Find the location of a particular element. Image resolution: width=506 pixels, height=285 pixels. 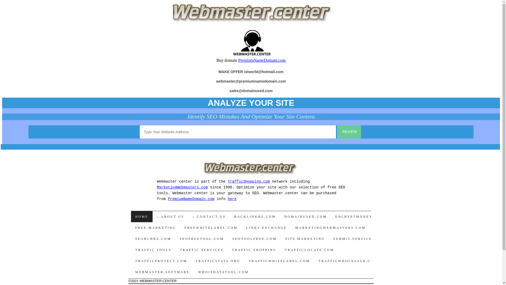

PremiumNameDomain.com is located at coordinates (262, 60).